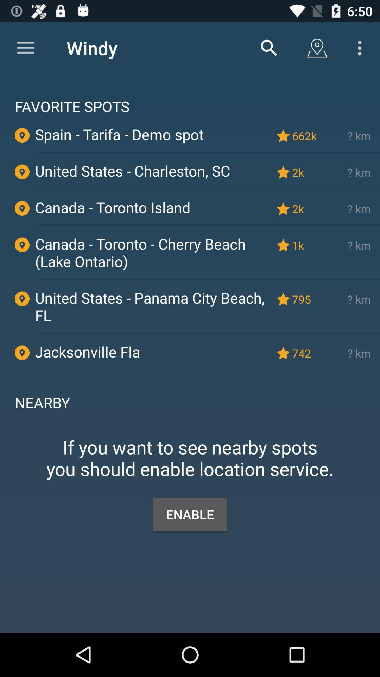 The width and height of the screenshot is (380, 677). What do you see at coordinates (306, 135) in the screenshot?
I see `click 662k item` at bounding box center [306, 135].